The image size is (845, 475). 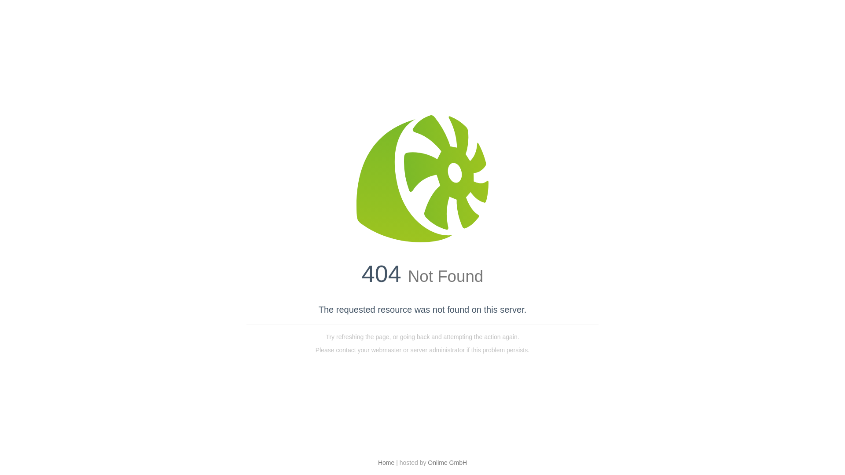 I want to click on Home, so click(x=386, y=463).